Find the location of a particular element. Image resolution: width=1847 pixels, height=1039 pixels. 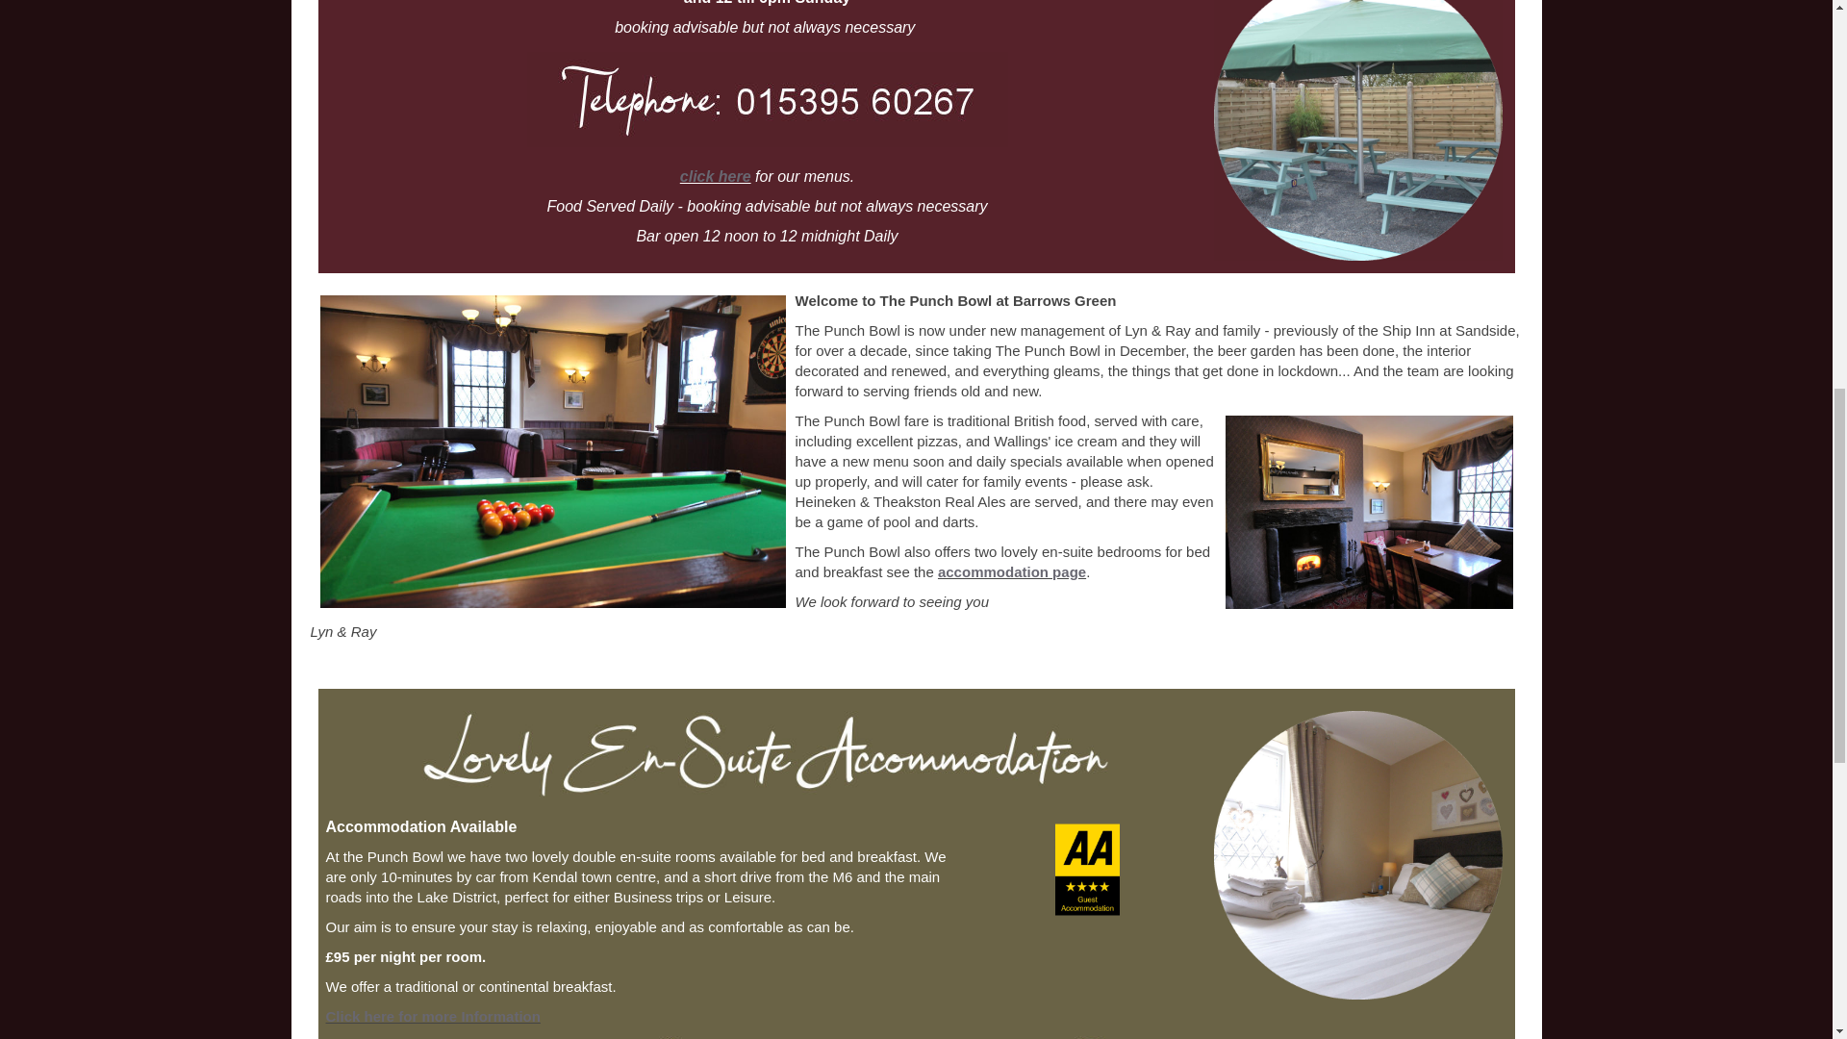

click here is located at coordinates (716, 176).